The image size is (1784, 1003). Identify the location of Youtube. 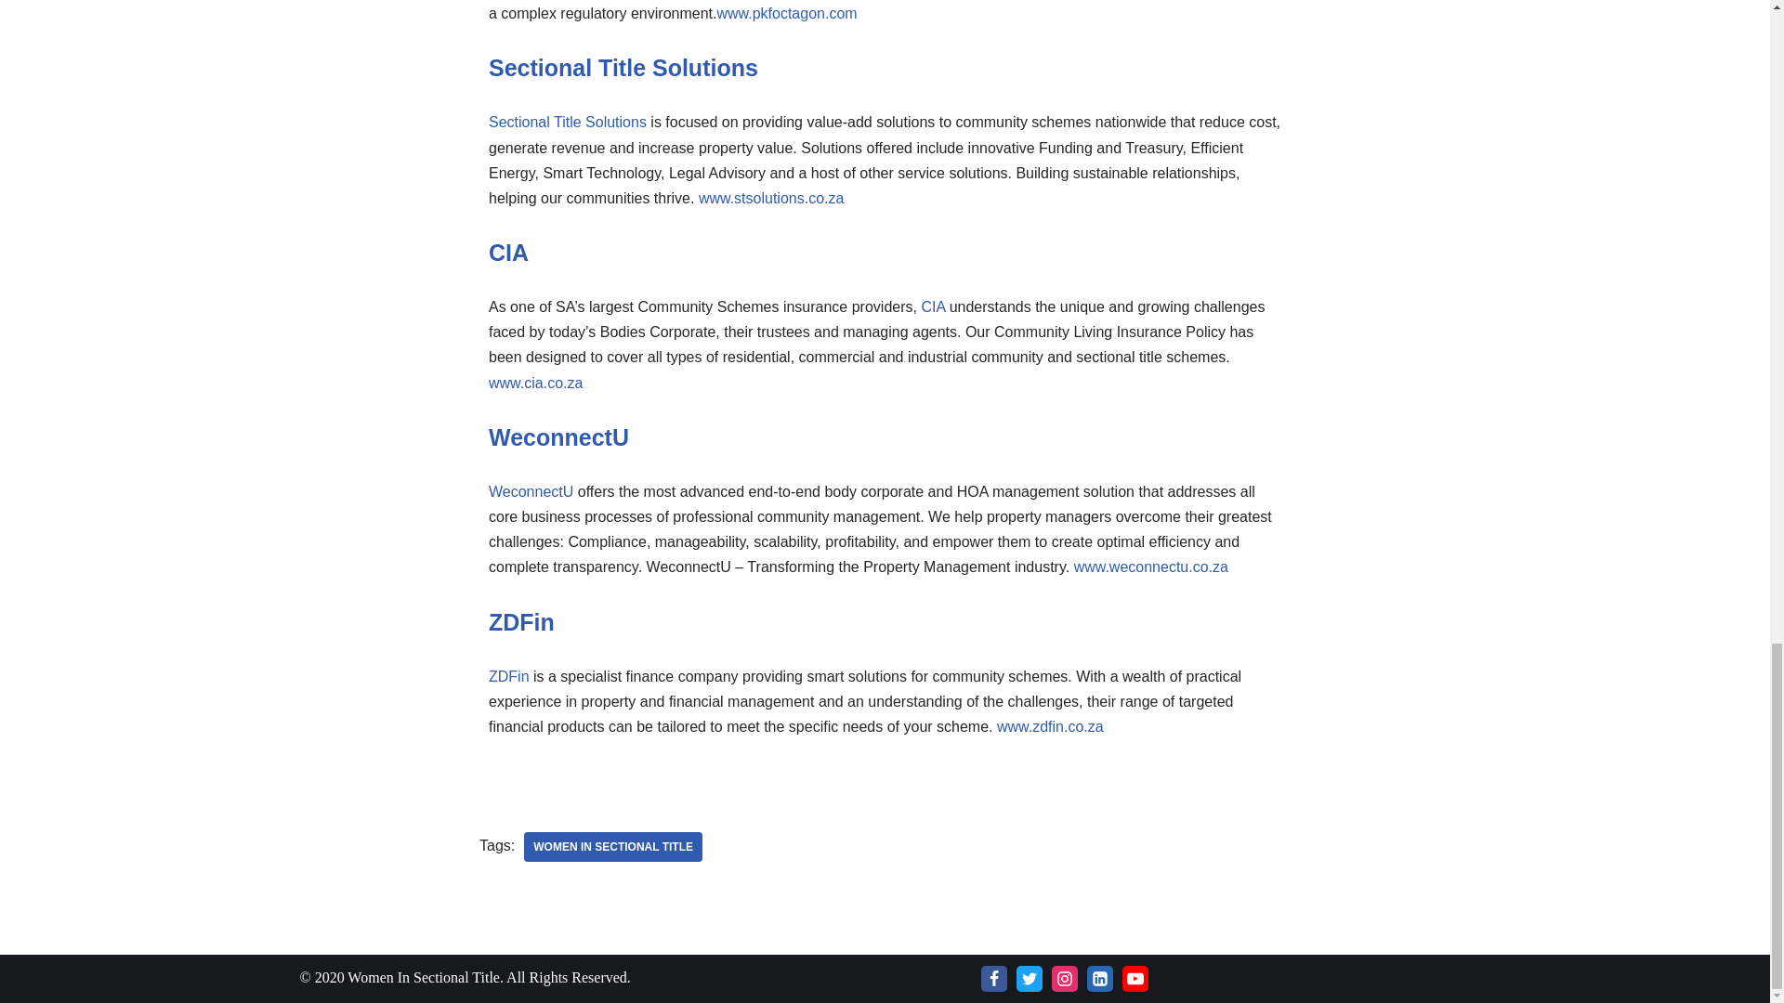
(1135, 979).